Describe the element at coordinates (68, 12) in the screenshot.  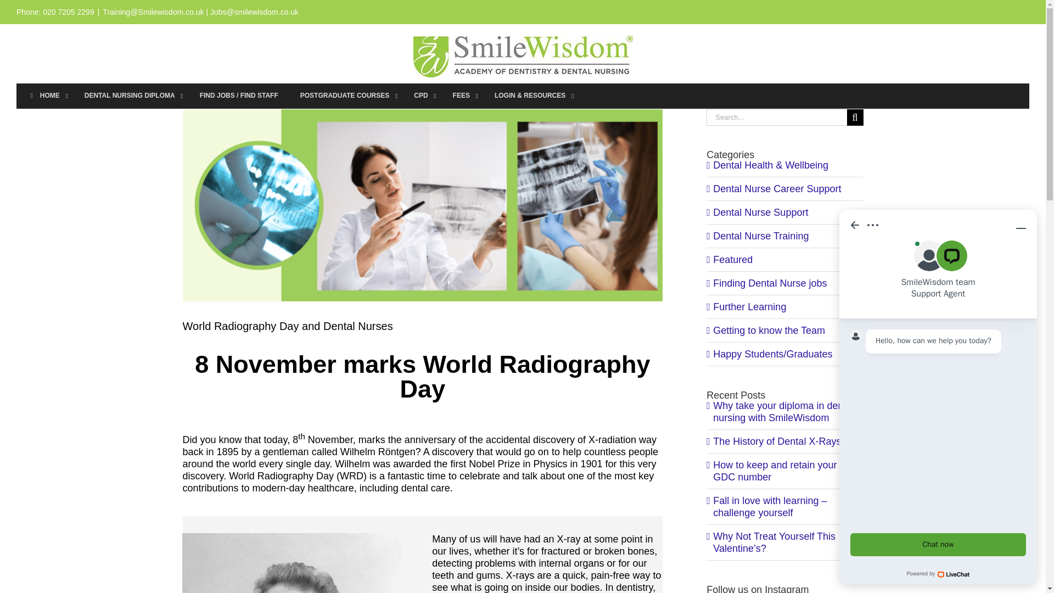
I see `020 7205 2299` at that location.